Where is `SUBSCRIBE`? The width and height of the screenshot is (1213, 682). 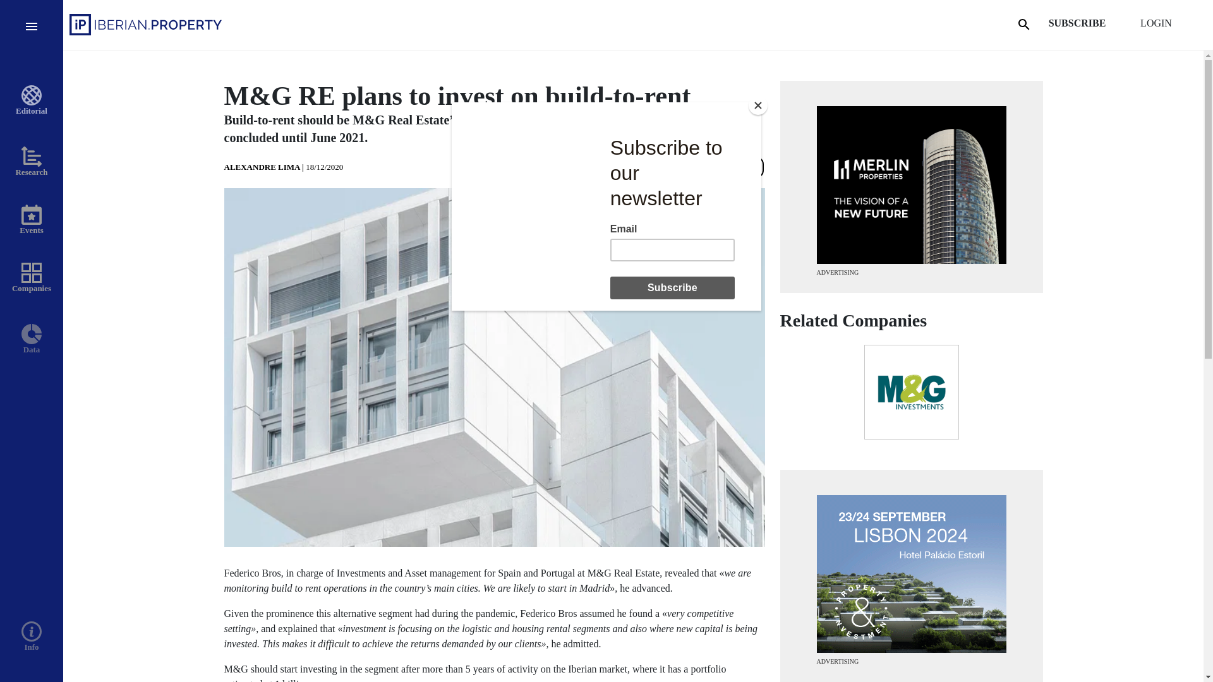
SUBSCRIBE is located at coordinates (1077, 23).